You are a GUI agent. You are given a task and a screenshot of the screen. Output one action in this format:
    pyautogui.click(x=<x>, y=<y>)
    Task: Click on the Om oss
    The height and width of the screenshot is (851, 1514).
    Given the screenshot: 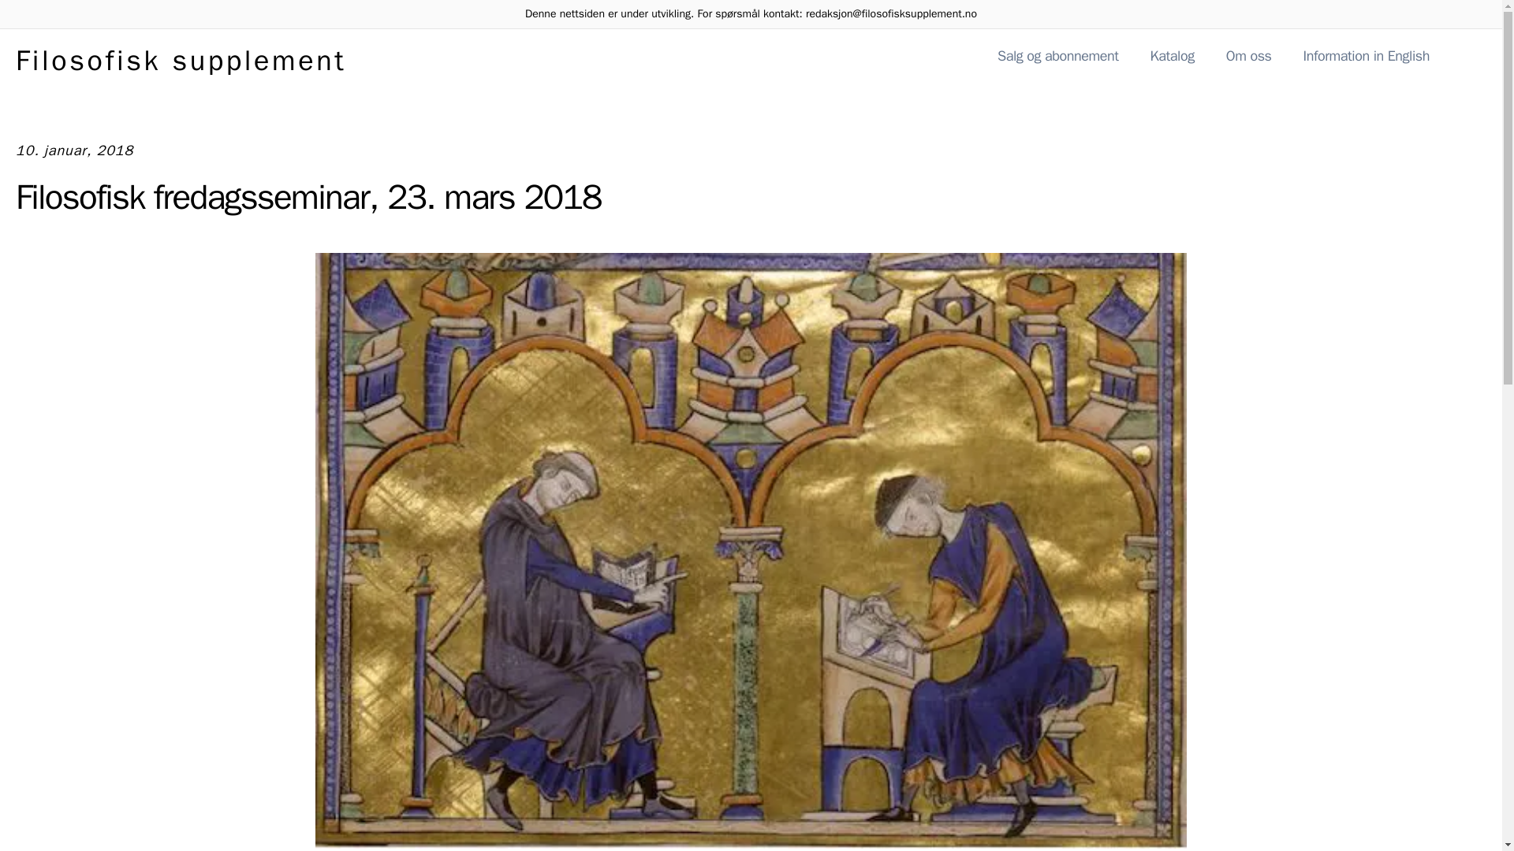 What is the action you would take?
    pyautogui.click(x=1249, y=61)
    